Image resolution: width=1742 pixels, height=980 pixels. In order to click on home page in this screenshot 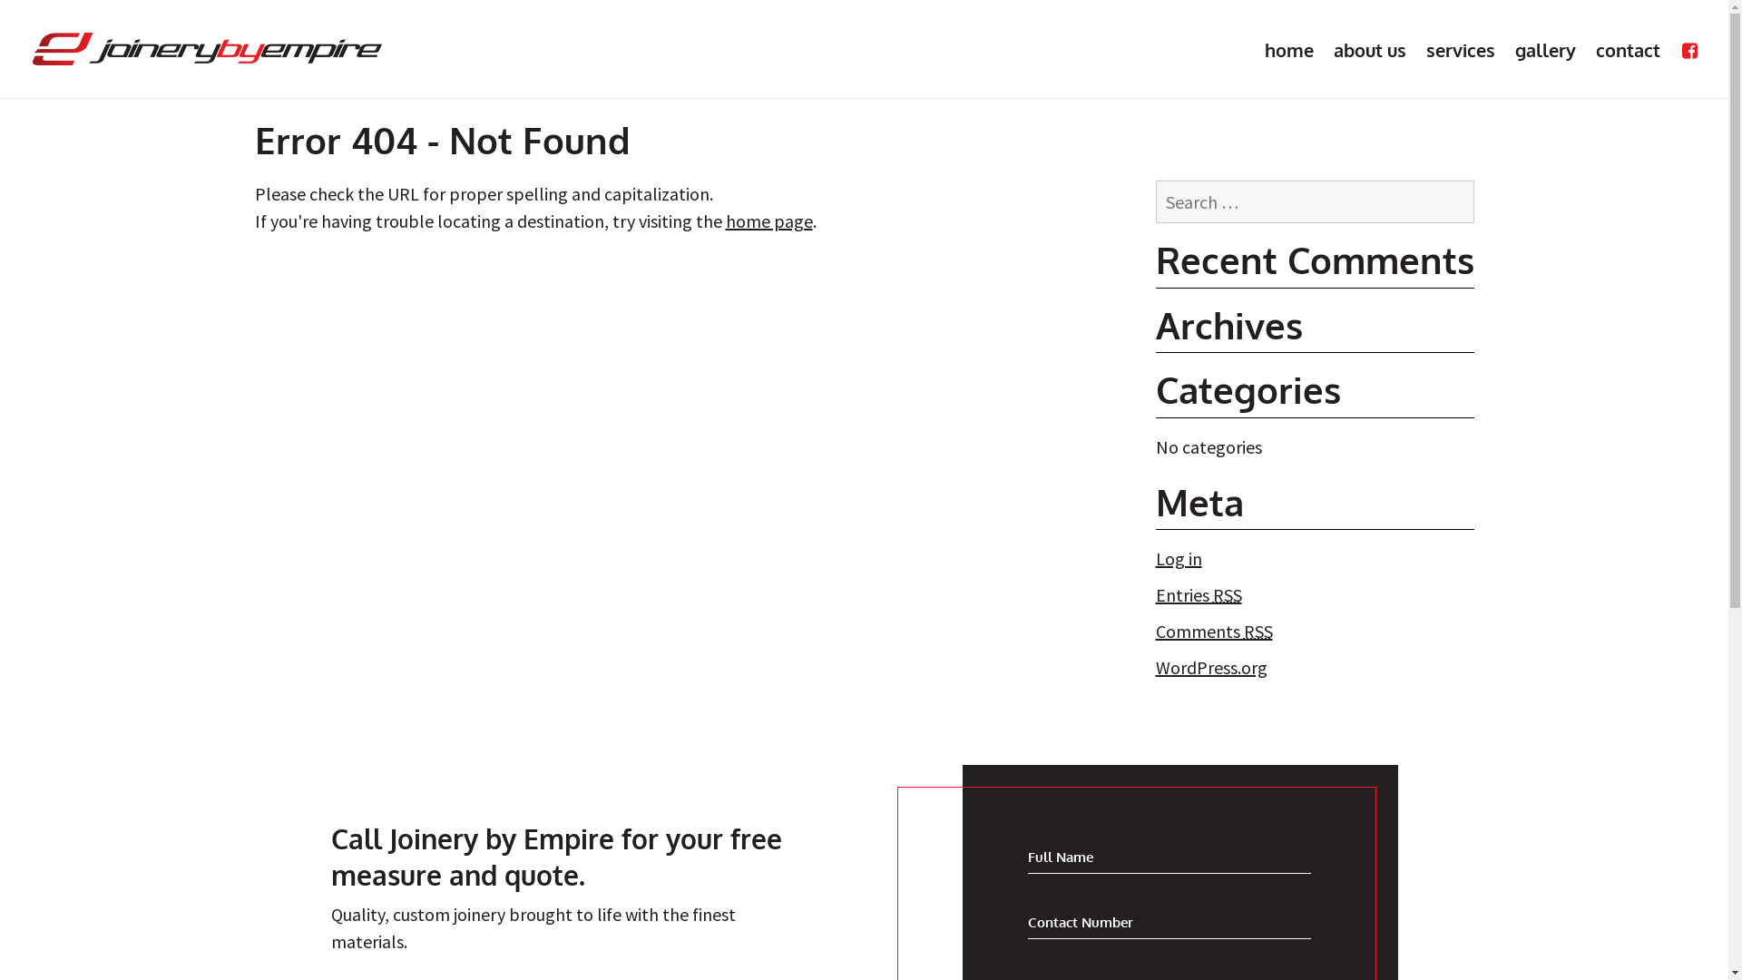, I will do `click(769, 221)`.